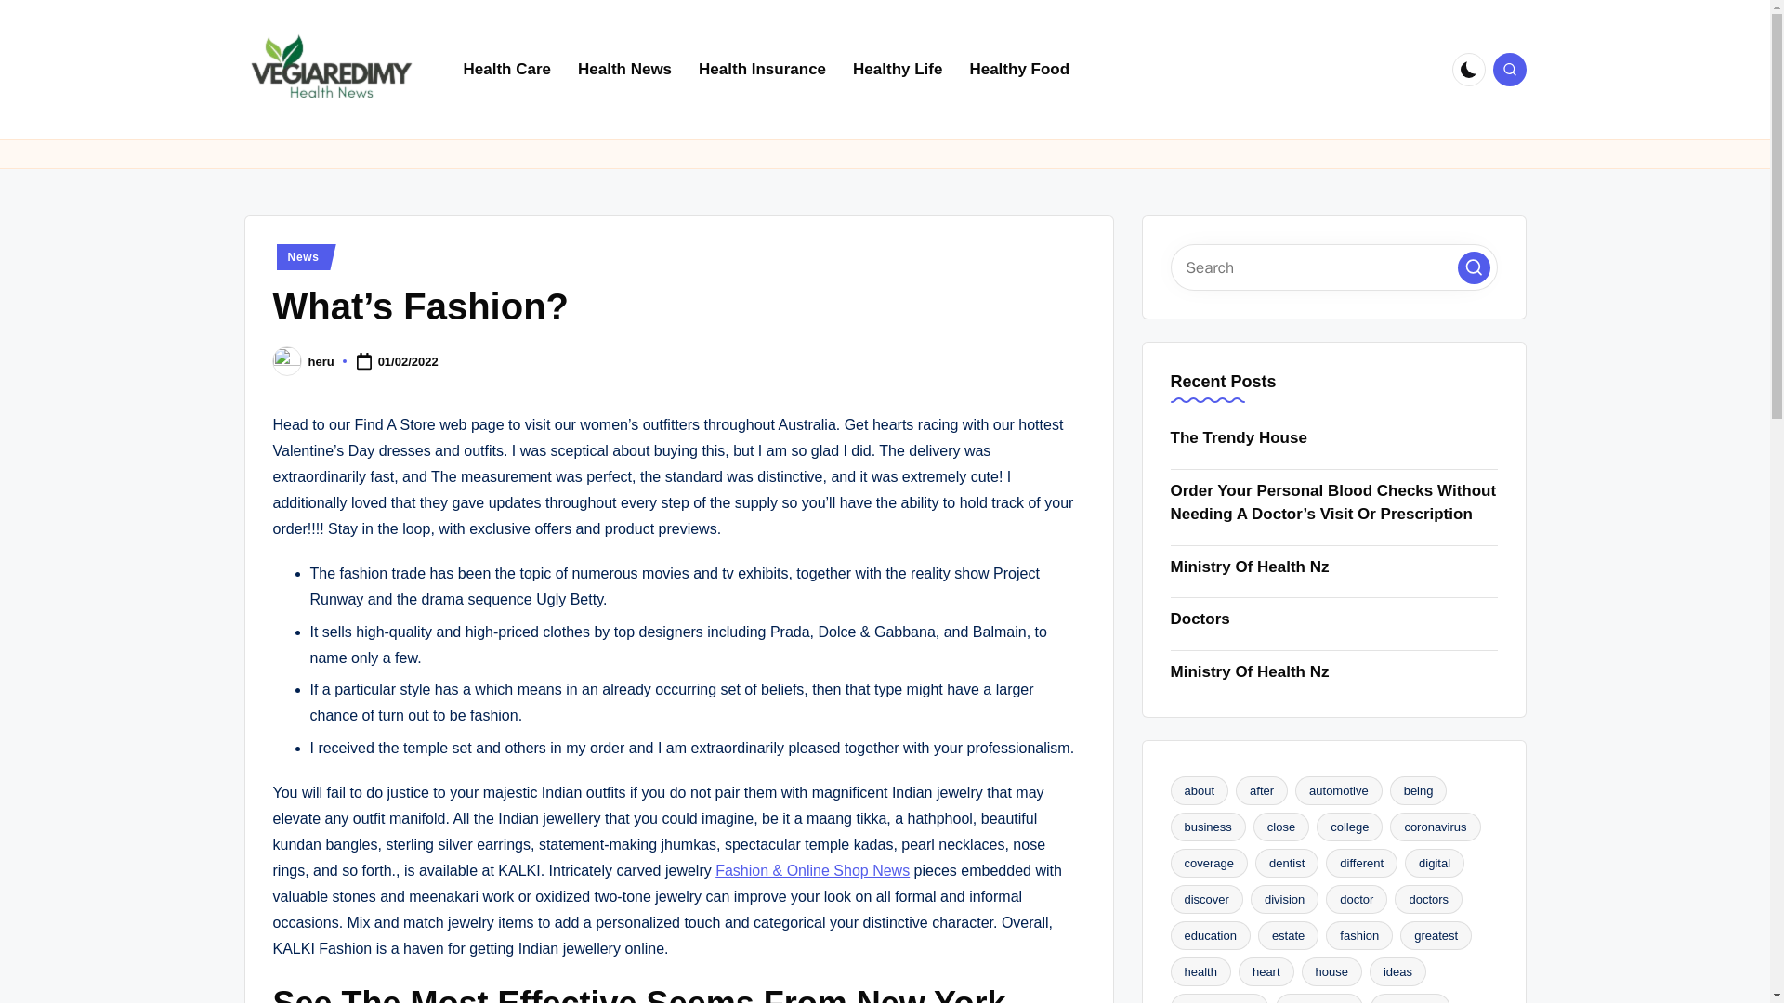  I want to click on automotive, so click(1338, 790).